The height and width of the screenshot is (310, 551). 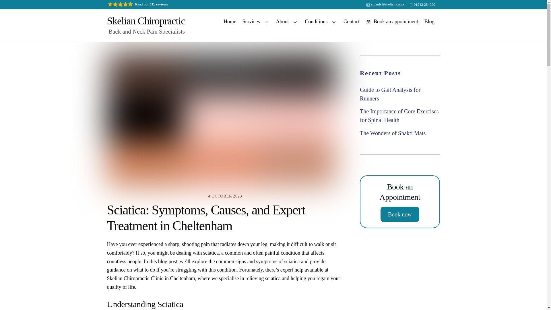 I want to click on 01242 254000, so click(x=422, y=5).